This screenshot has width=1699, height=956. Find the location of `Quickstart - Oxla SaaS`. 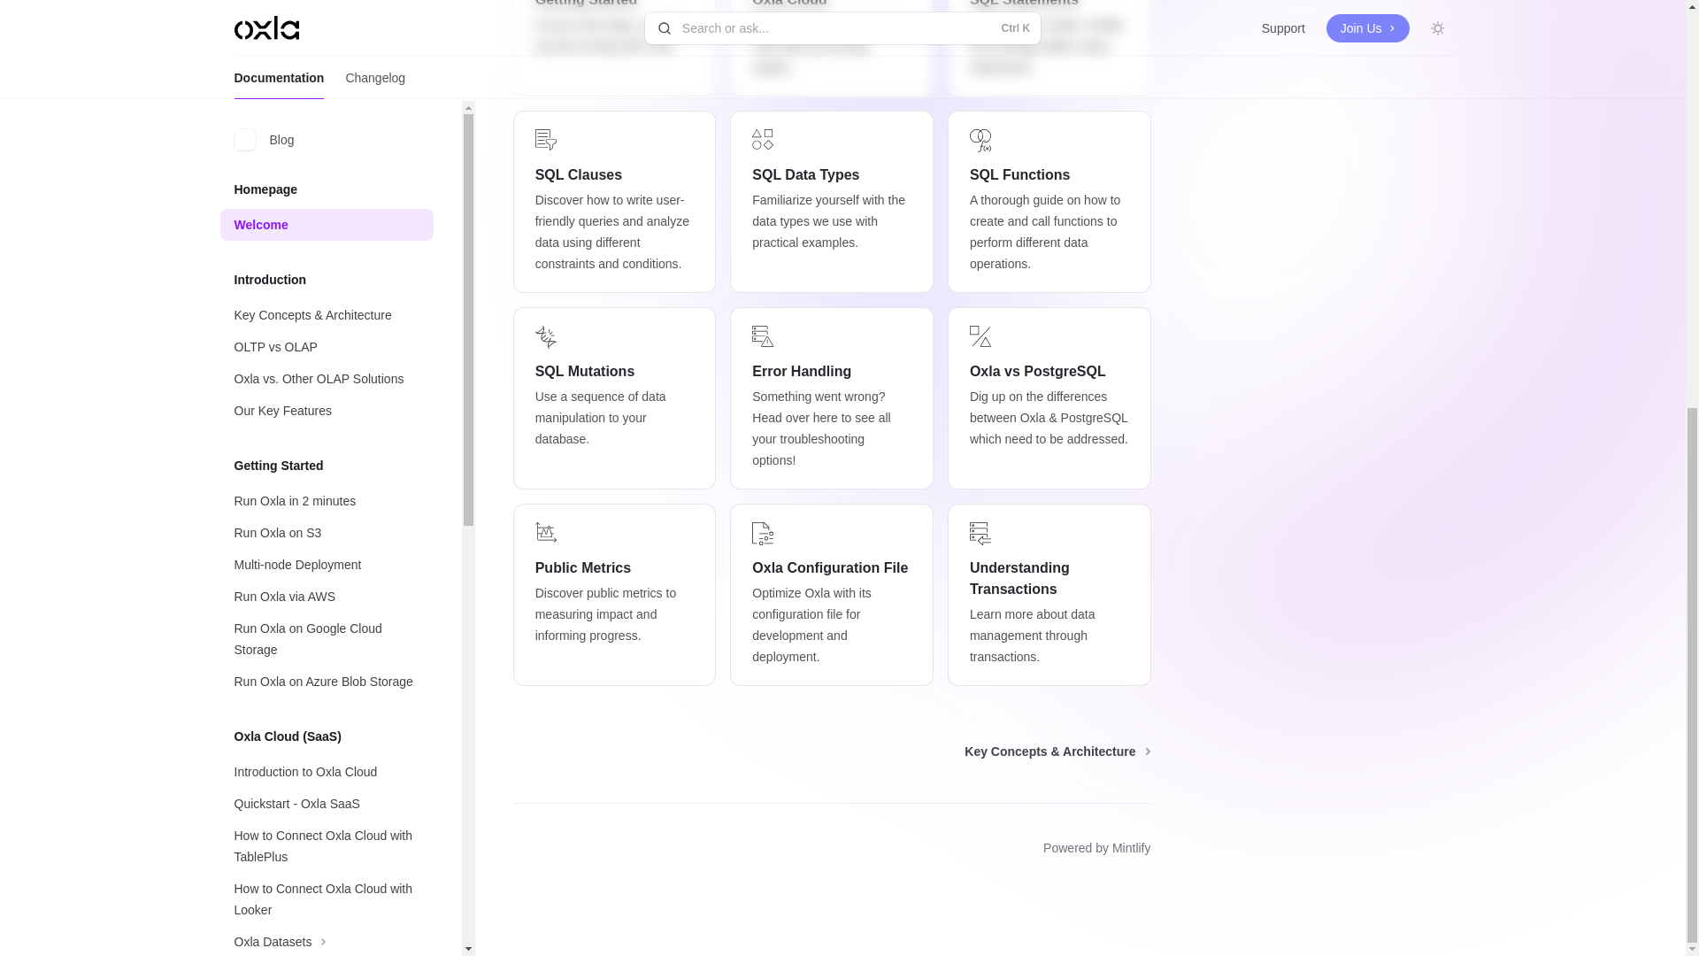

Quickstart - Oxla SaaS is located at coordinates (326, 96).